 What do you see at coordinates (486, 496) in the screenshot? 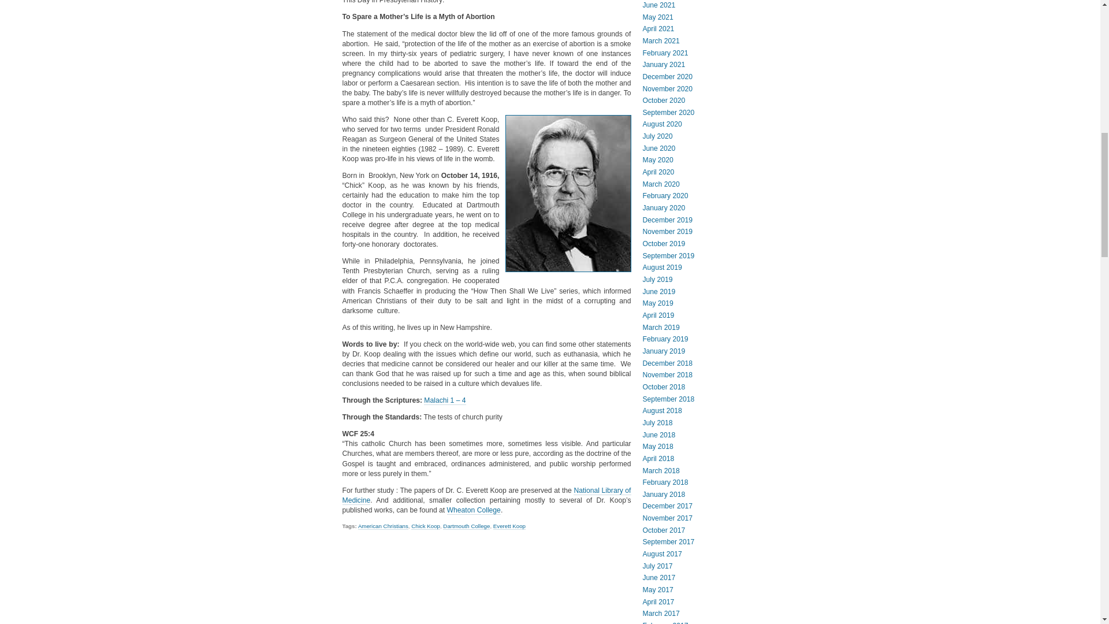
I see `National Library of Medicine` at bounding box center [486, 496].